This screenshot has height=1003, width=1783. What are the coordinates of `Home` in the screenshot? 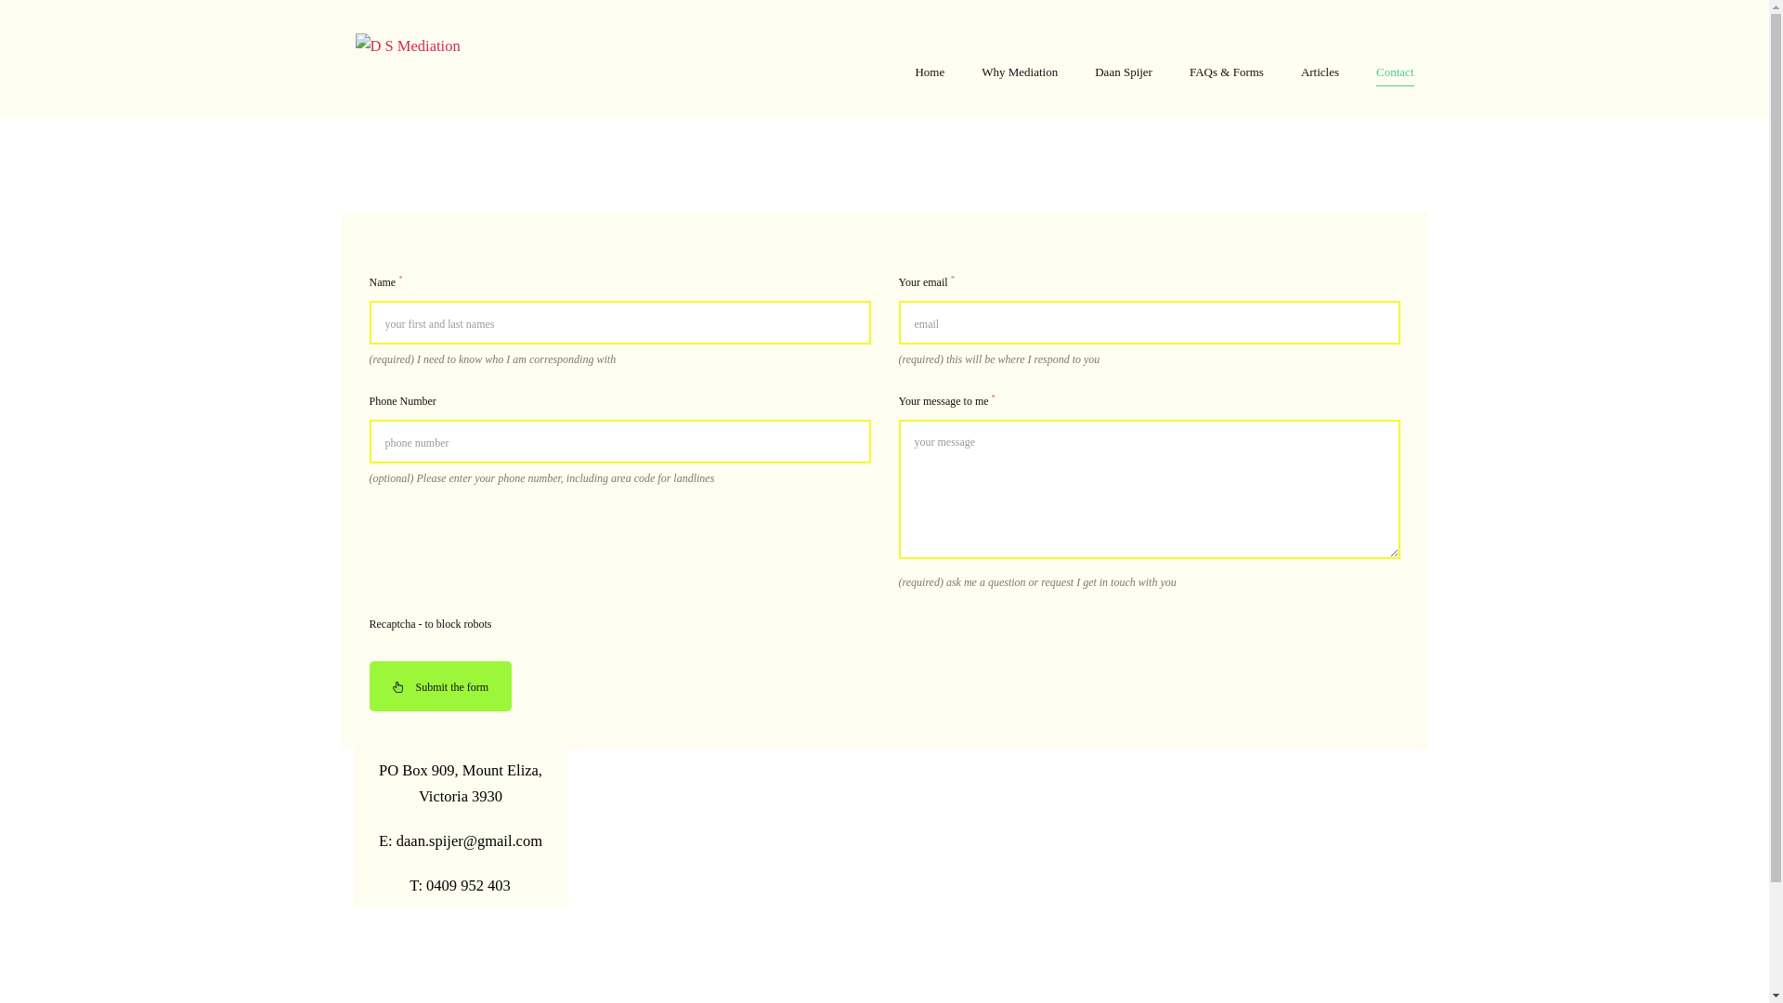 It's located at (930, 72).